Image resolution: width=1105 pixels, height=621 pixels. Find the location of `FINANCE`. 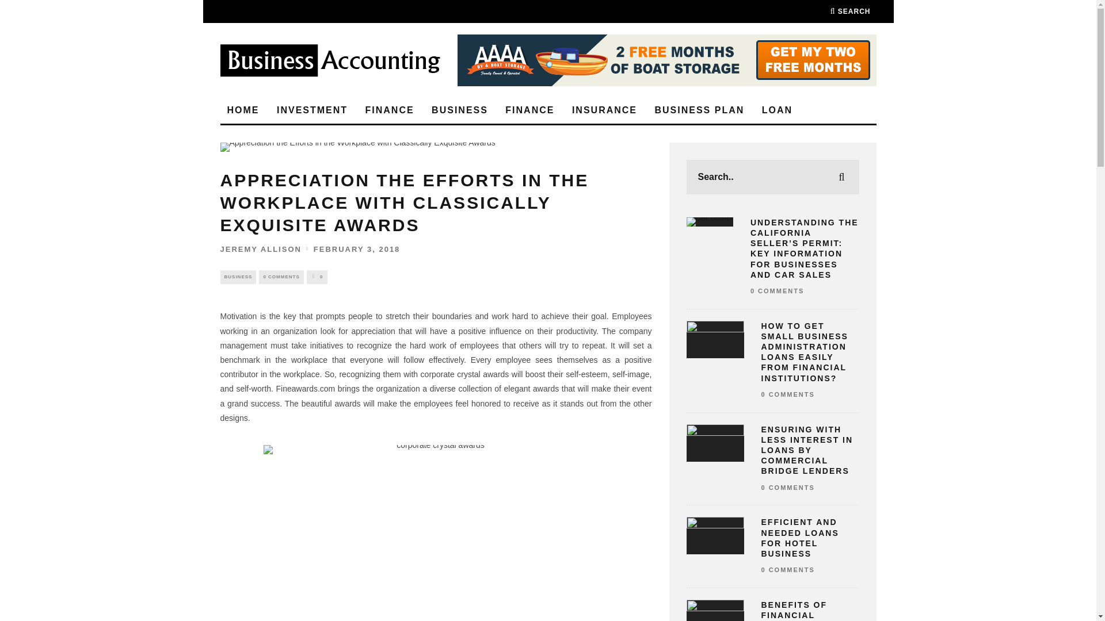

FINANCE is located at coordinates (389, 110).